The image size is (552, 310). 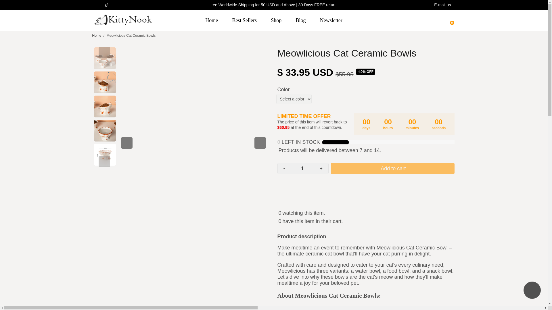 What do you see at coordinates (331, 20) in the screenshot?
I see `Newsletter` at bounding box center [331, 20].